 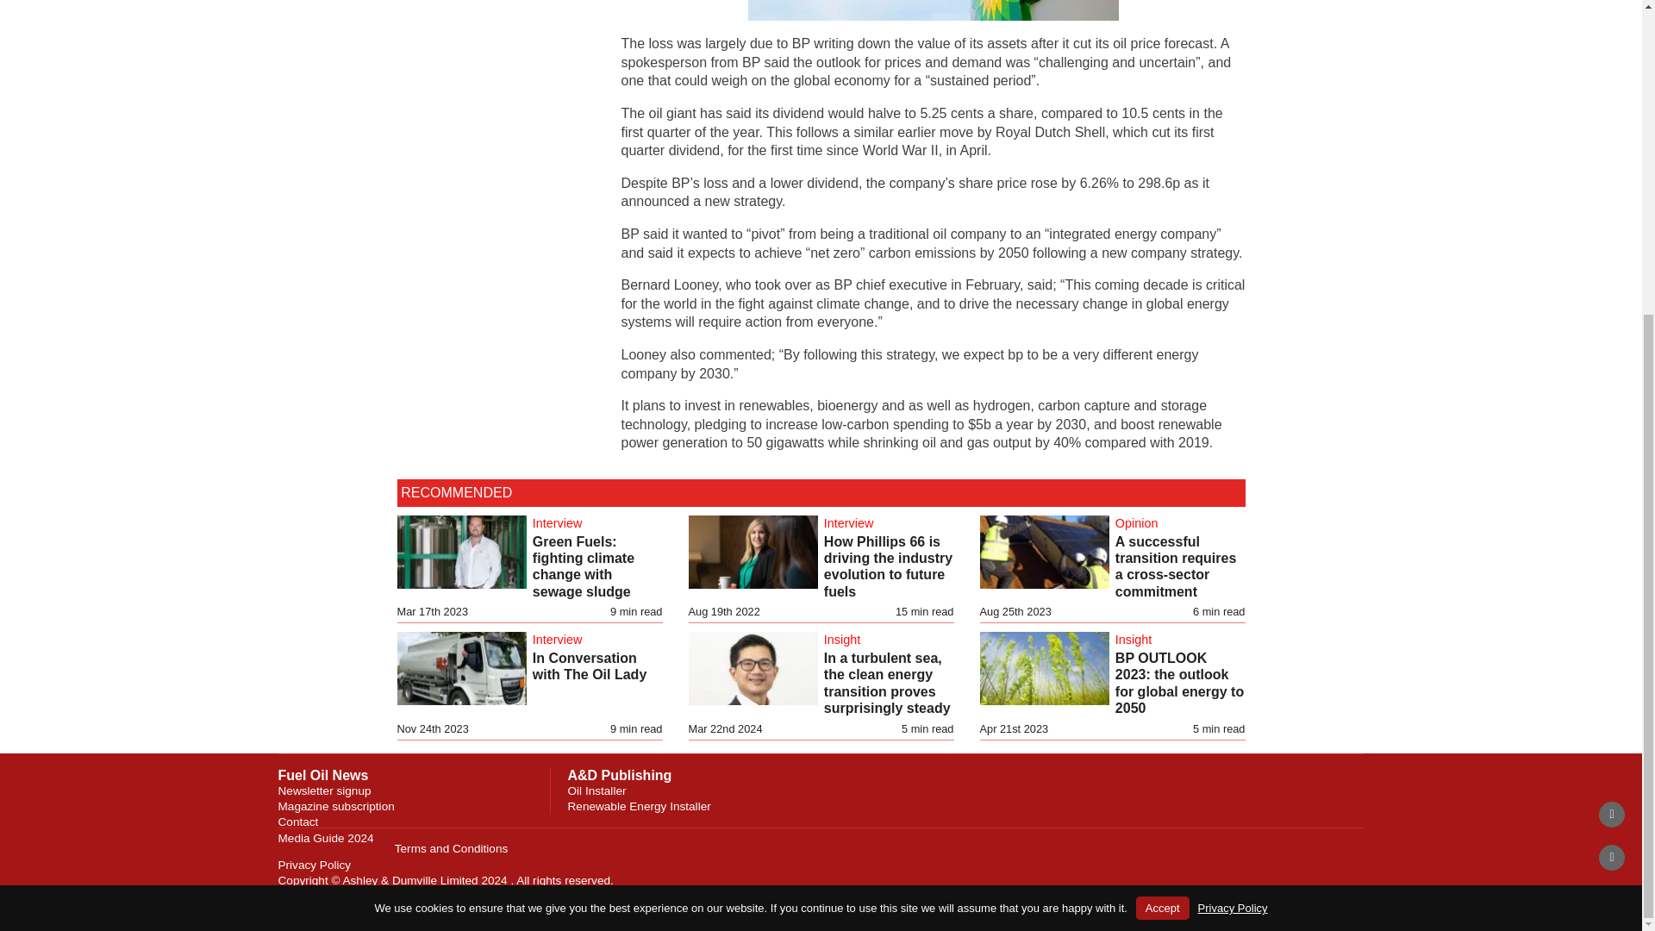 What do you see at coordinates (1176, 566) in the screenshot?
I see `A successful transition requires a cross-sector commitment` at bounding box center [1176, 566].